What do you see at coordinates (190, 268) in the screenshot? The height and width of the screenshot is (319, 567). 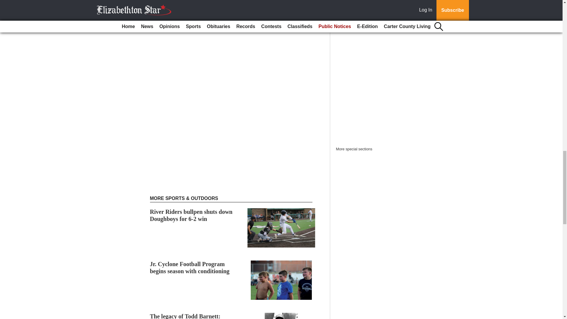 I see `Jr. Cyclone Football Program begins season with conditioning` at bounding box center [190, 268].